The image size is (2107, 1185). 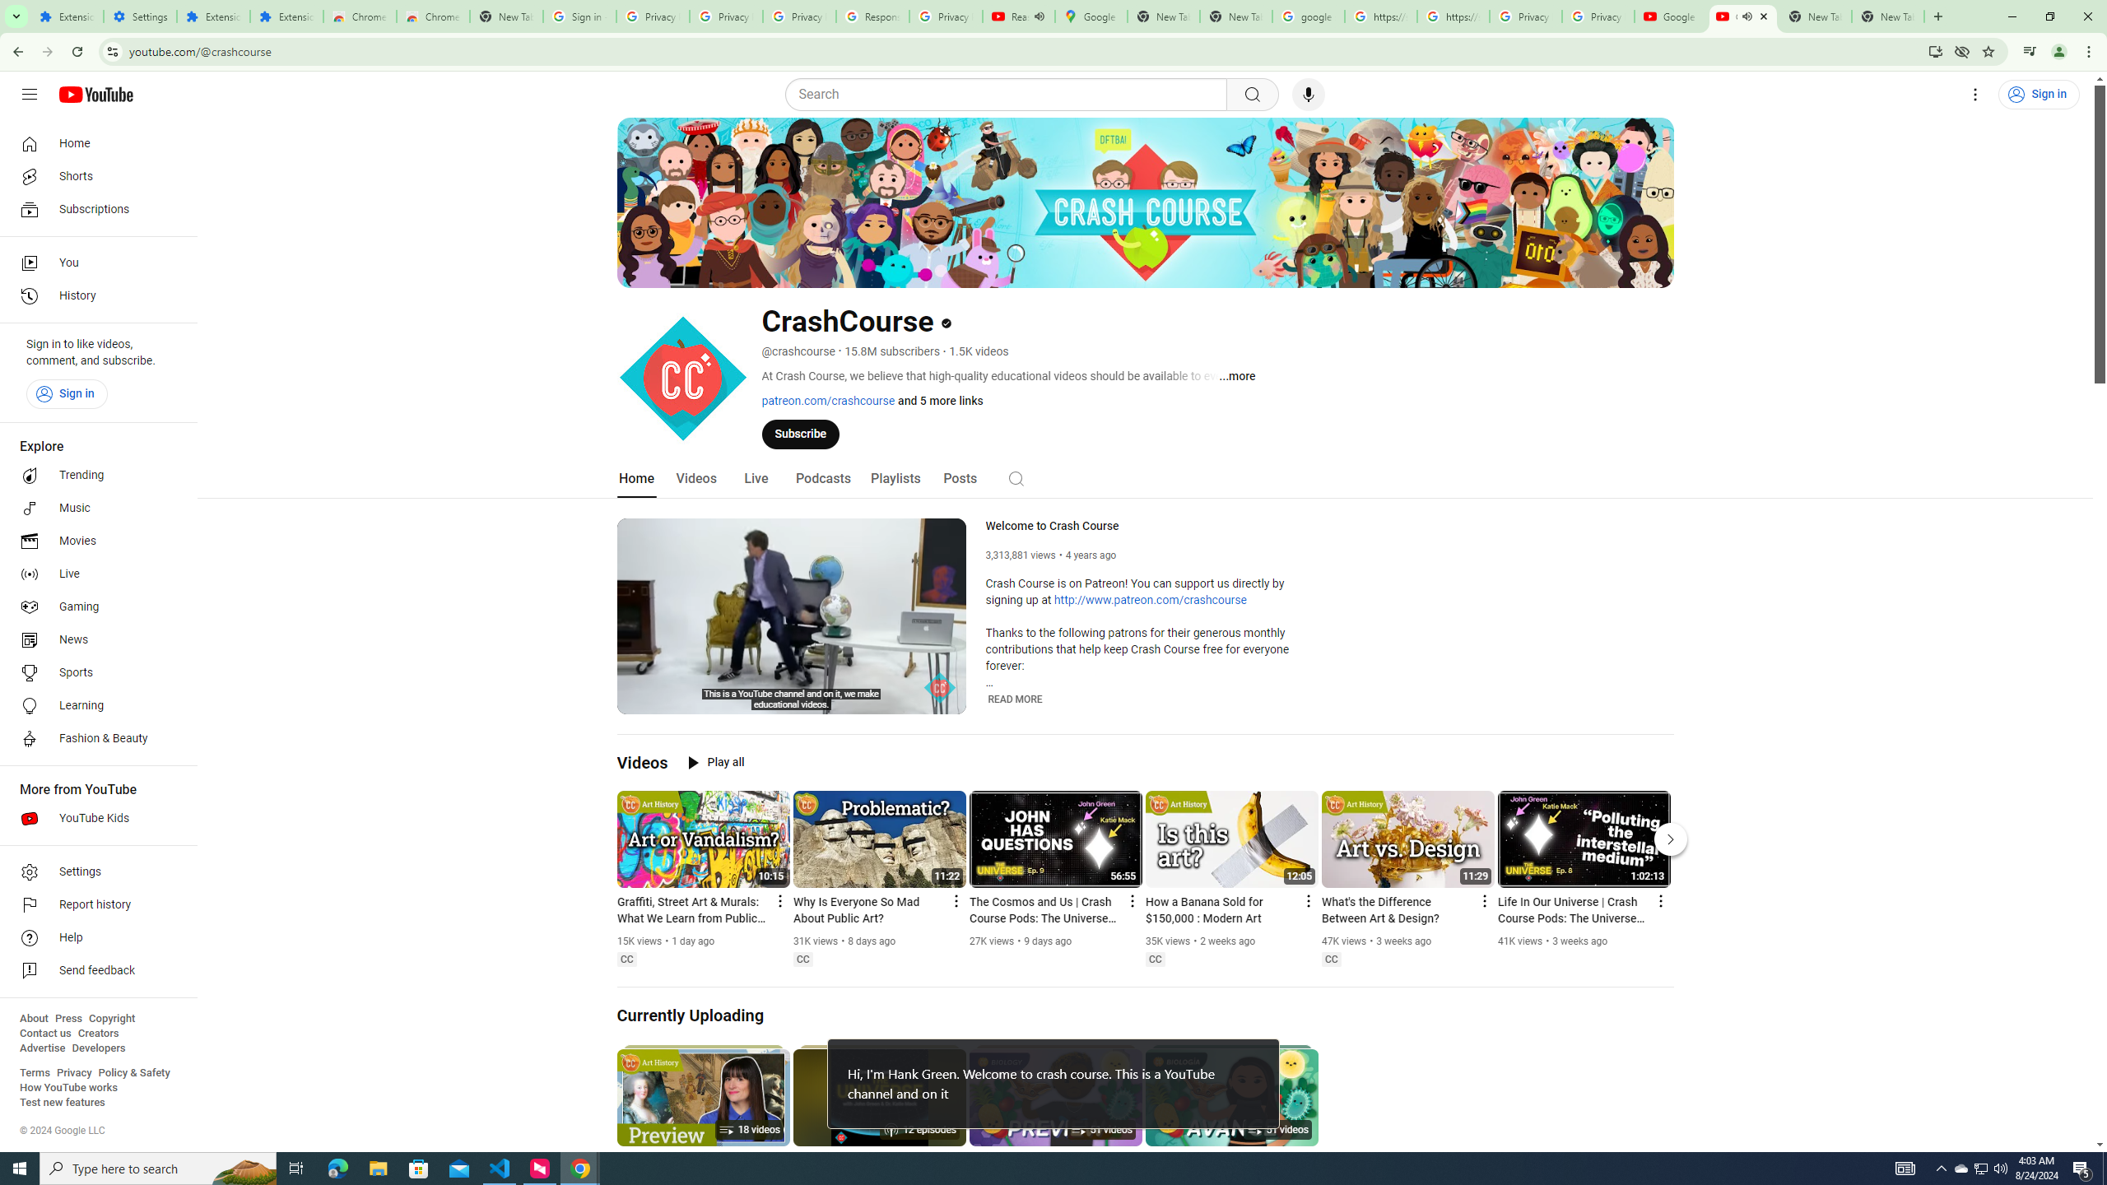 I want to click on Videos, so click(x=642, y=762).